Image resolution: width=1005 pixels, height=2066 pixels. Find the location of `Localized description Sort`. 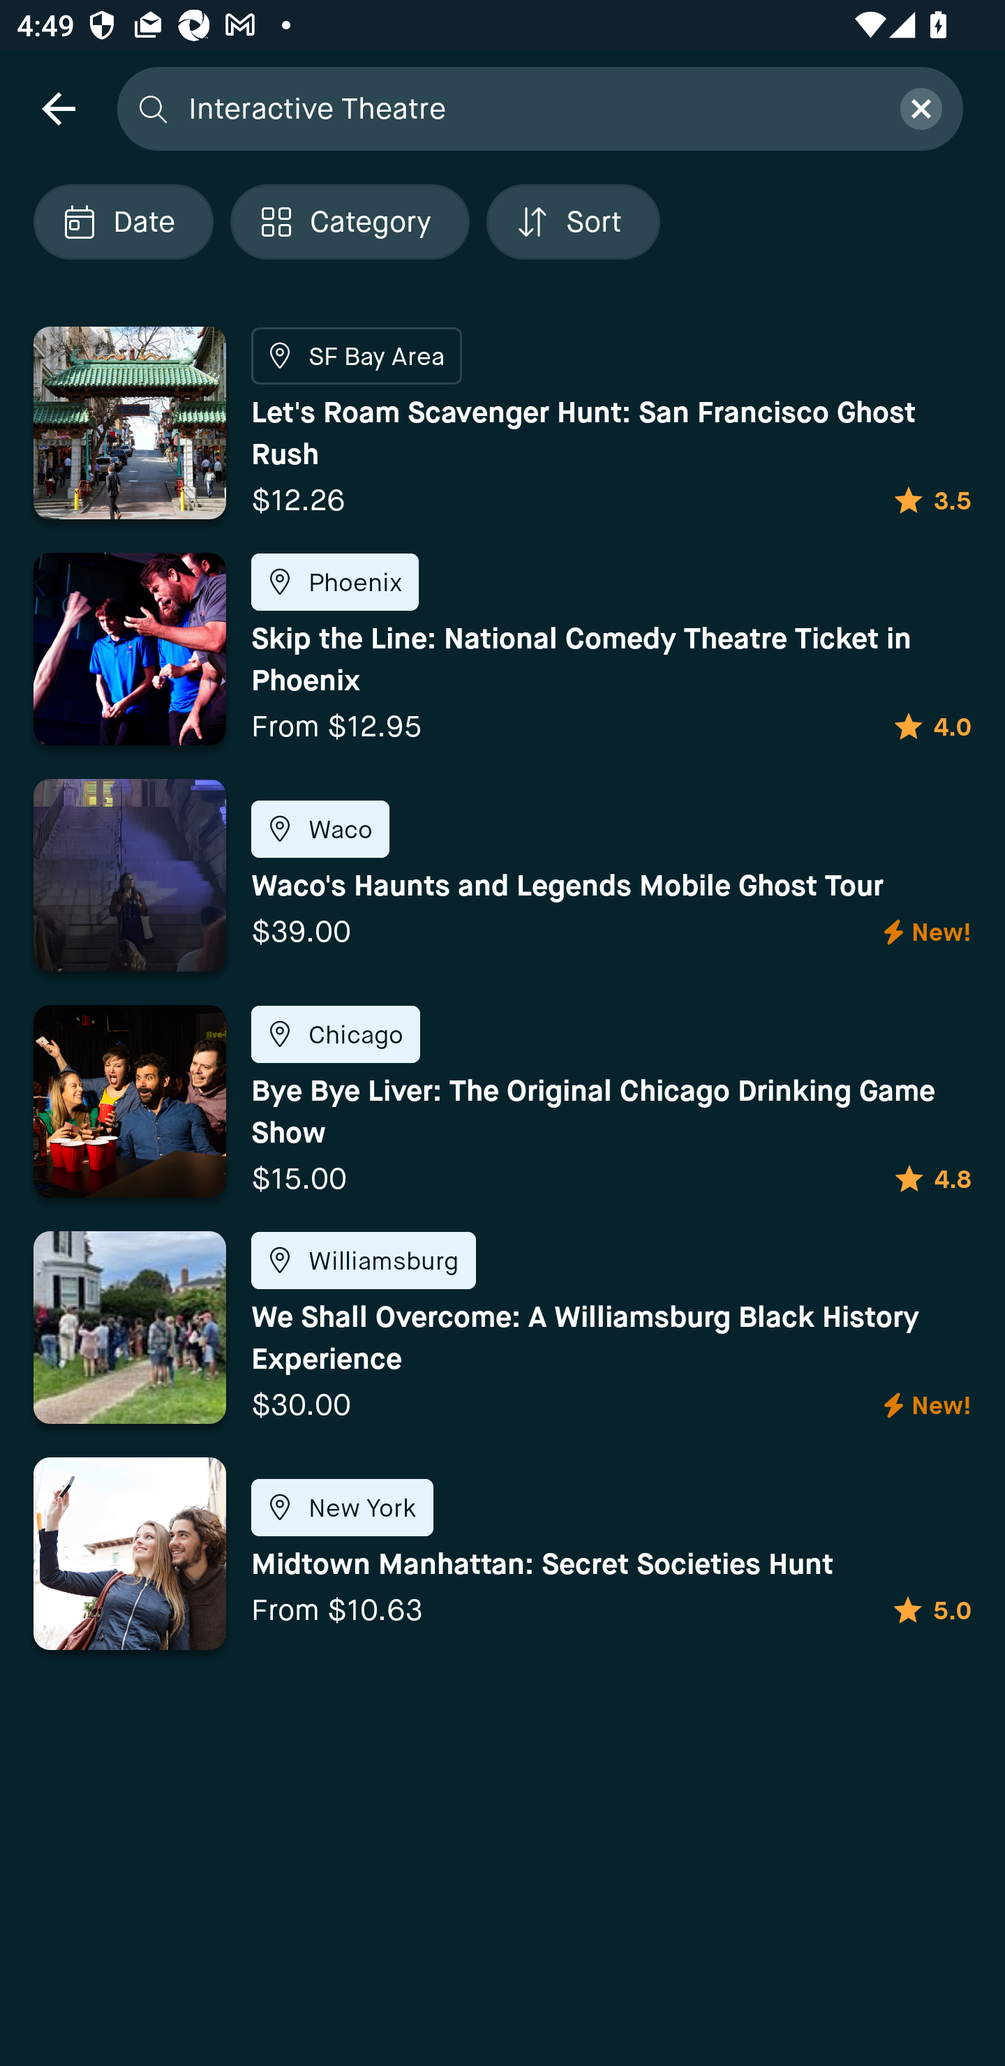

Localized description Sort is located at coordinates (573, 222).